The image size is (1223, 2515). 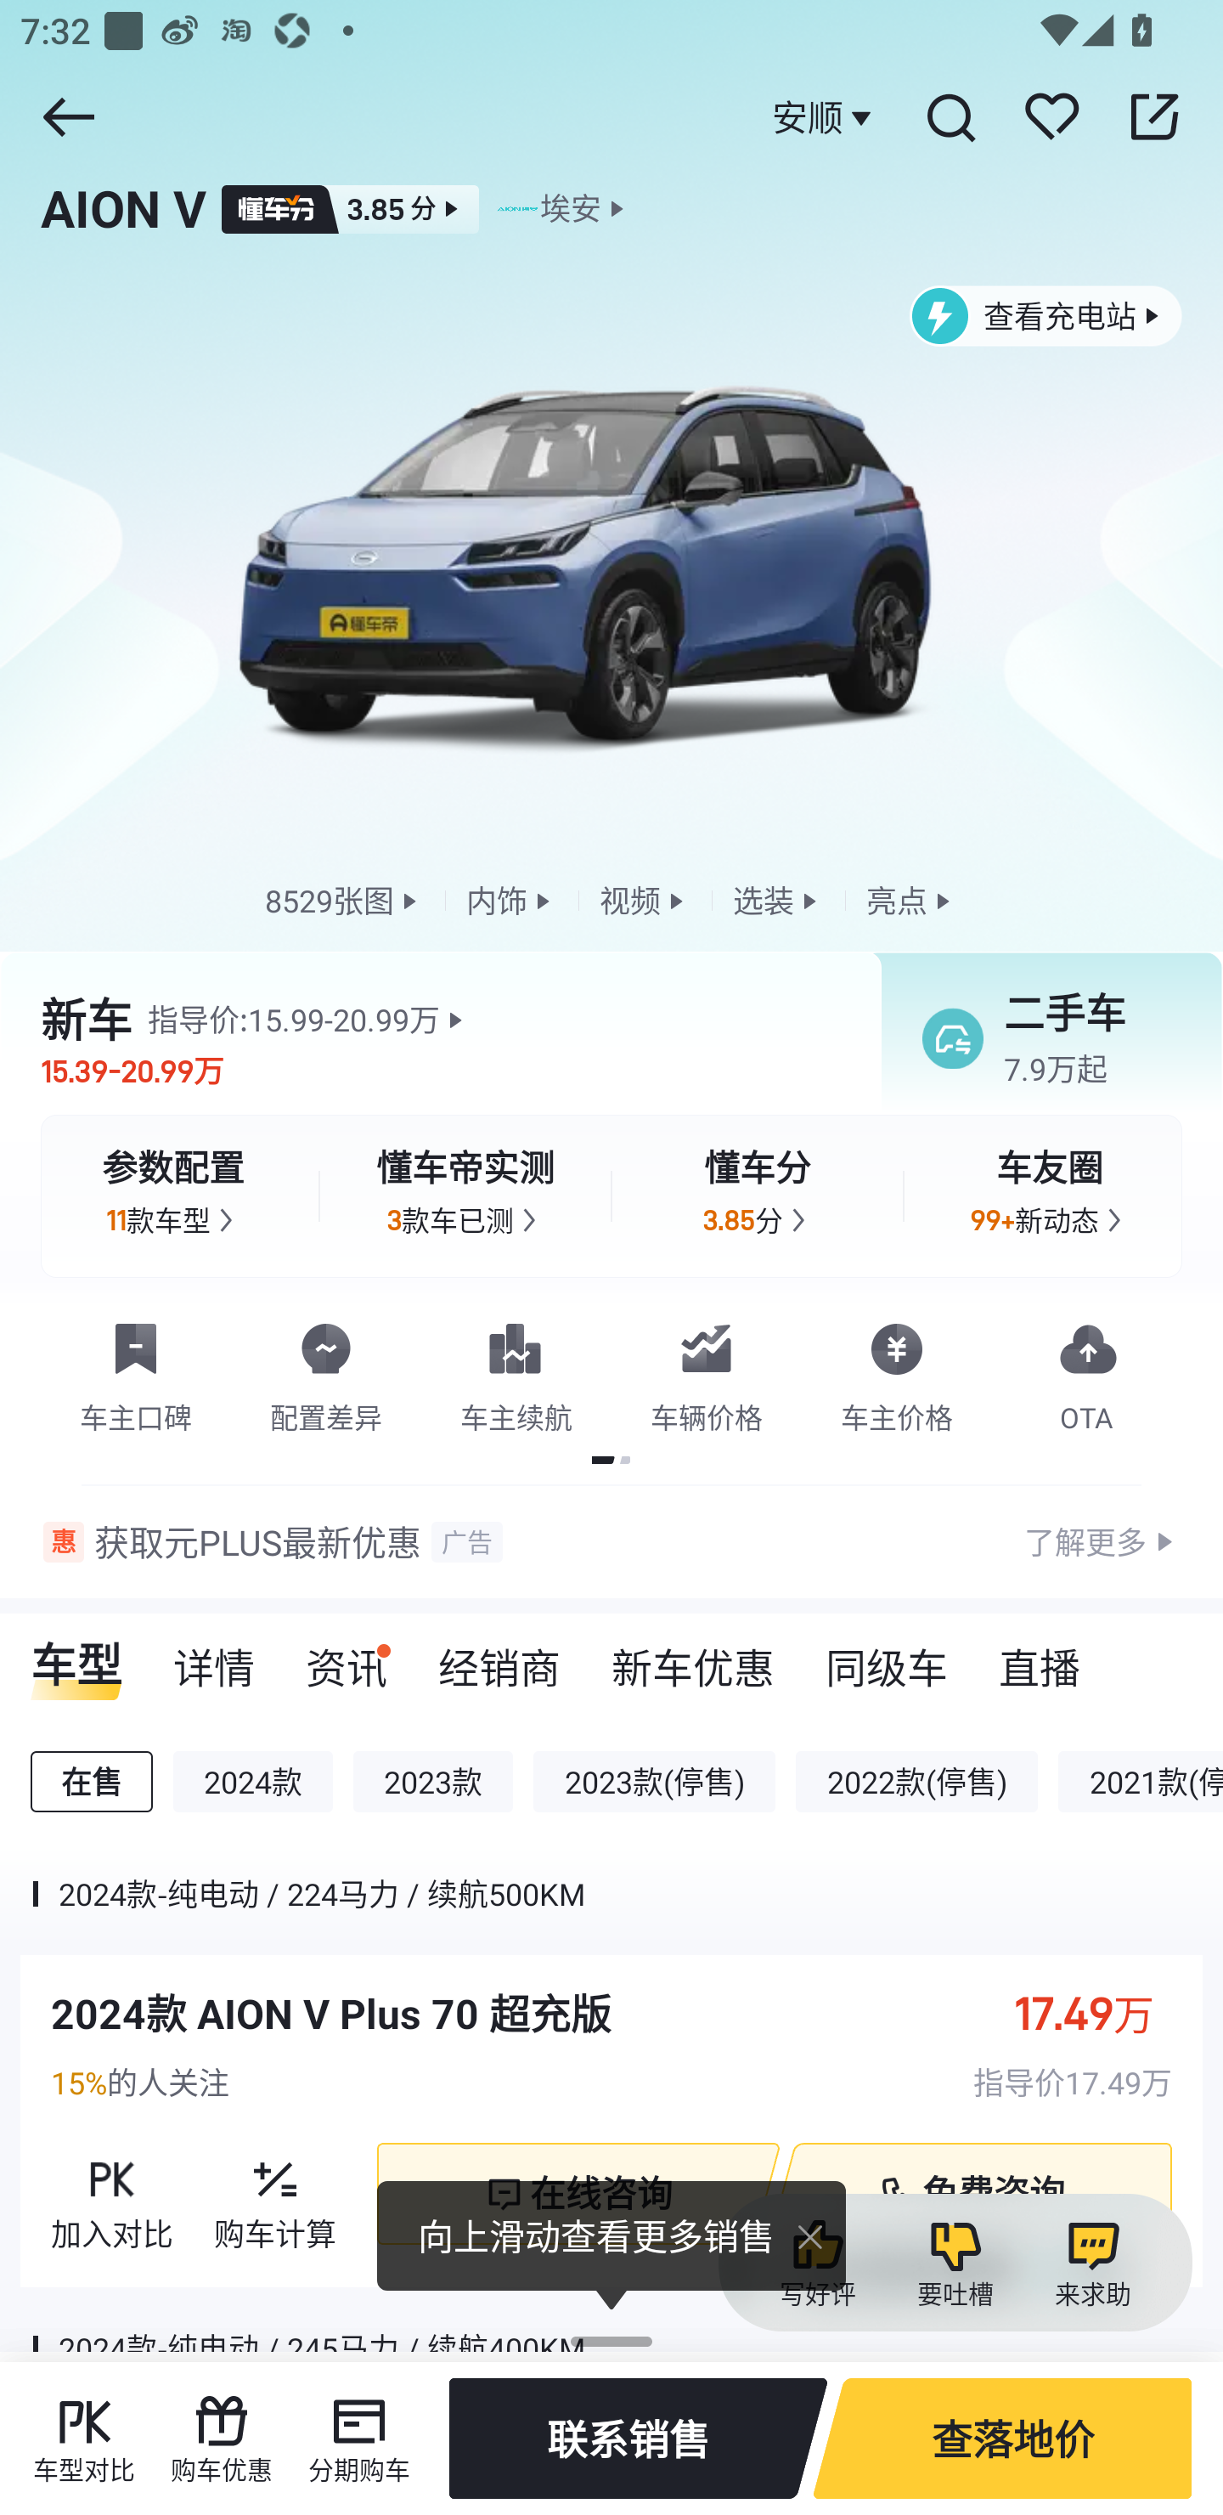 I want to click on  购车计算, so click(x=275, y=2193).